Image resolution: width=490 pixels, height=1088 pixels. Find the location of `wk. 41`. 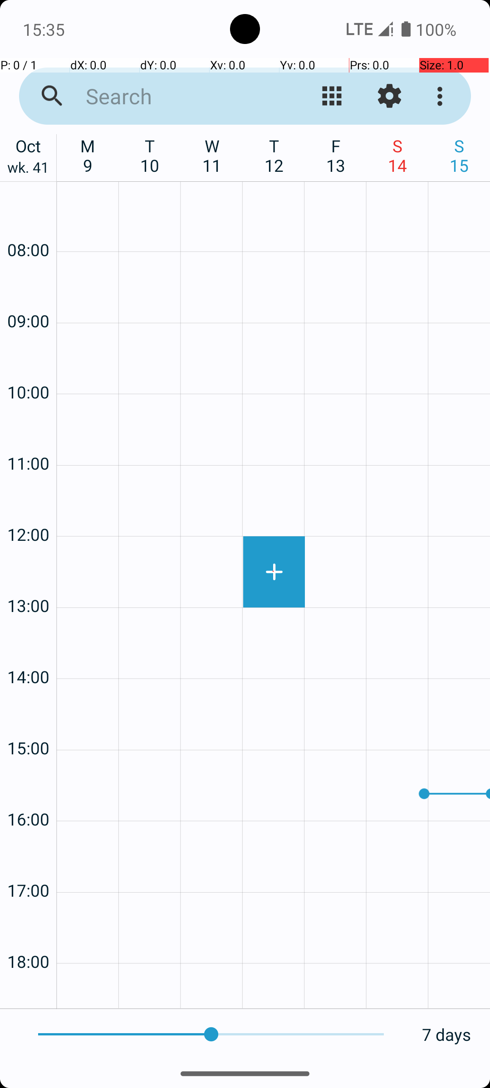

wk. 41 is located at coordinates (28, 170).